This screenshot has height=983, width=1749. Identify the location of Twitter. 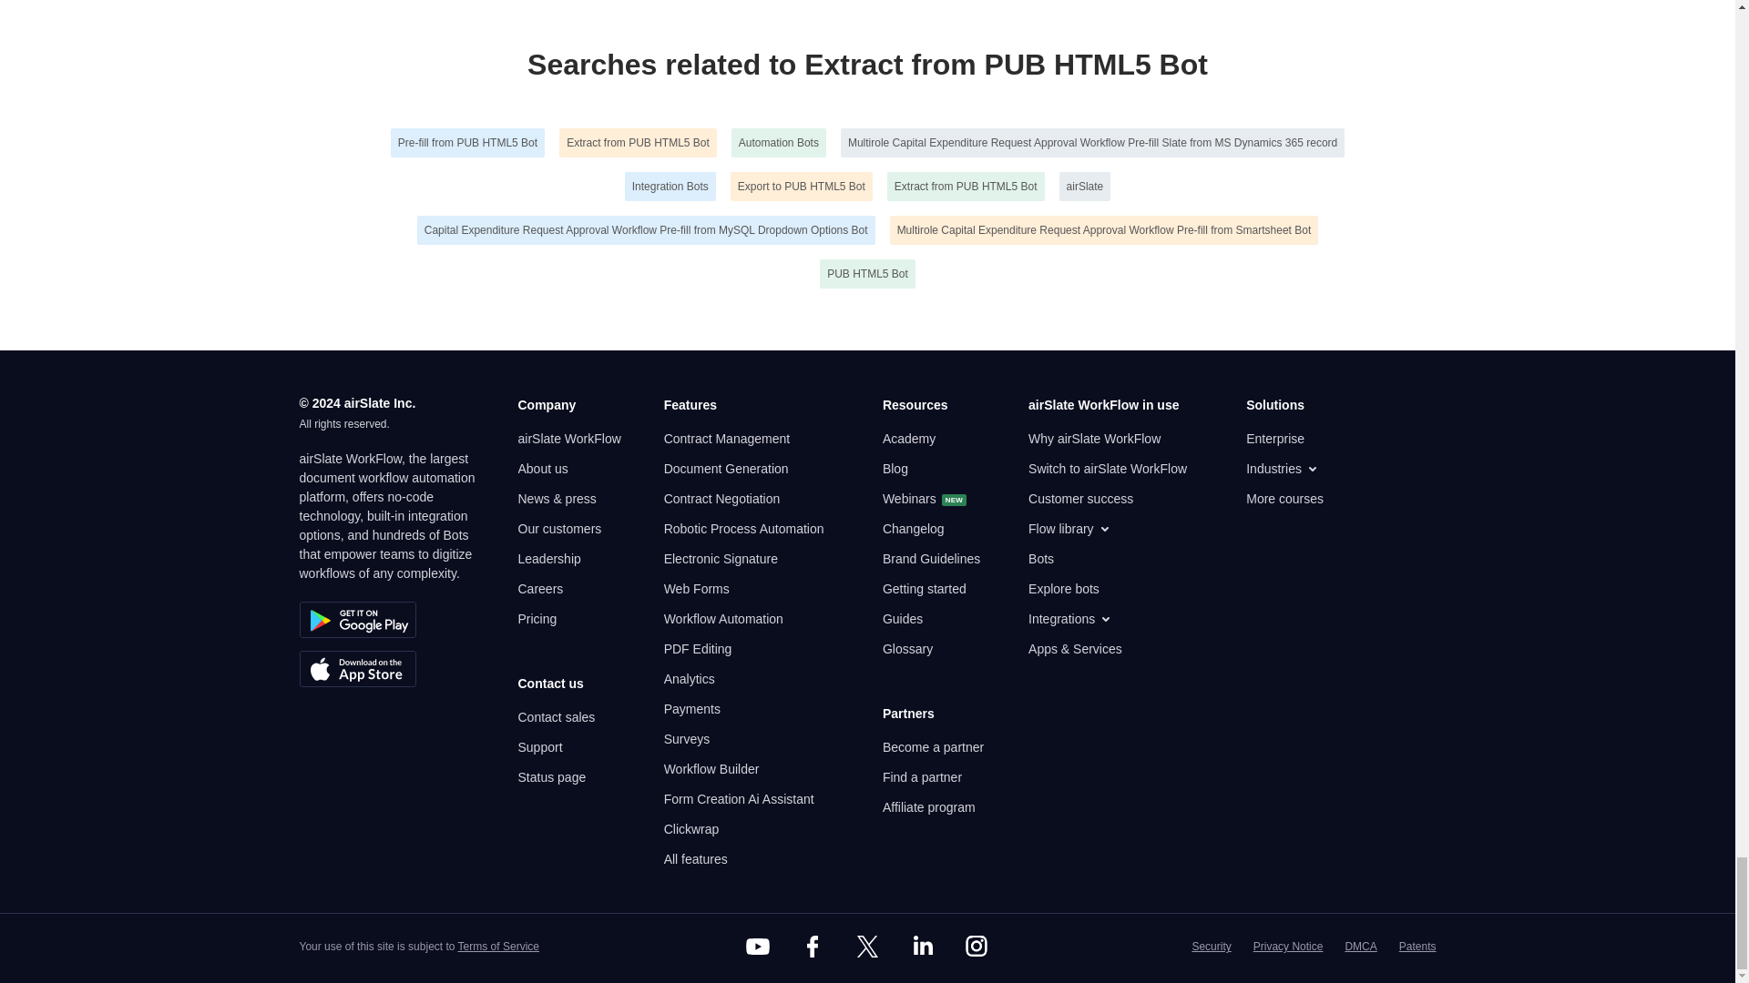
(866, 947).